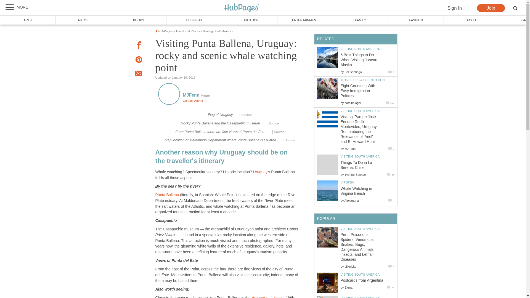 The image size is (530, 298). Describe the element at coordinates (242, 8) in the screenshot. I see `HubPages` at that location.